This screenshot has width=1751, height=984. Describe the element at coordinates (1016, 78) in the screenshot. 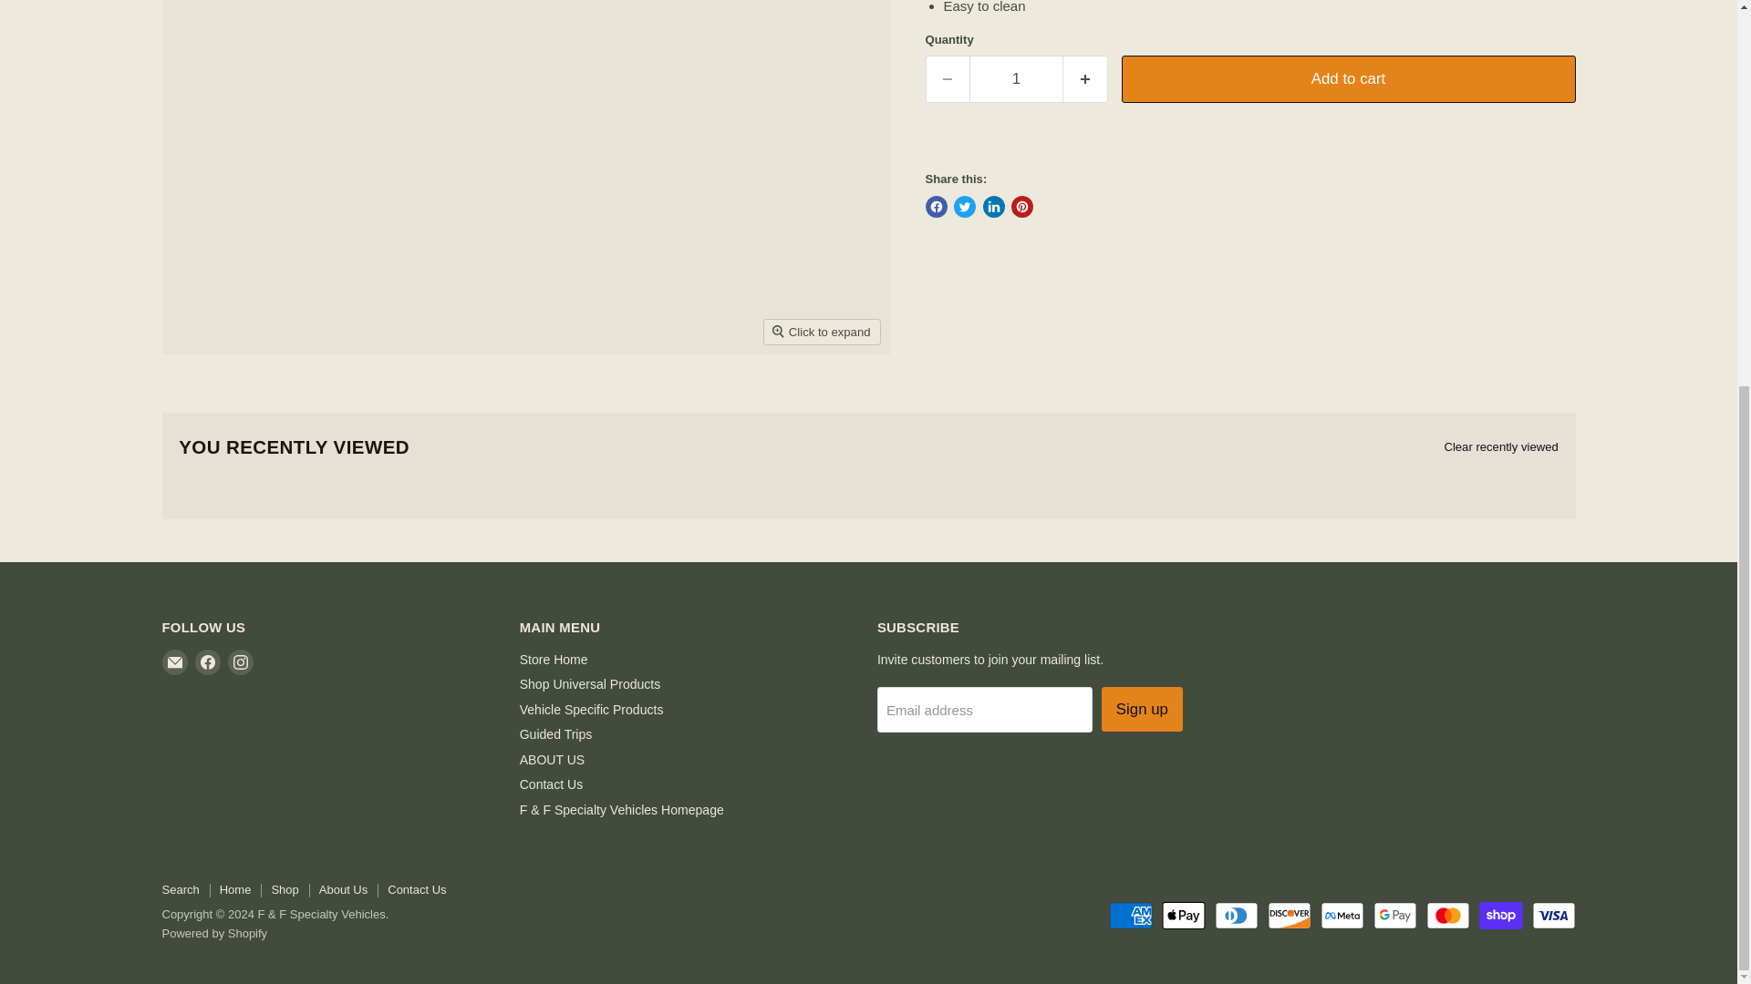

I see `1` at that location.